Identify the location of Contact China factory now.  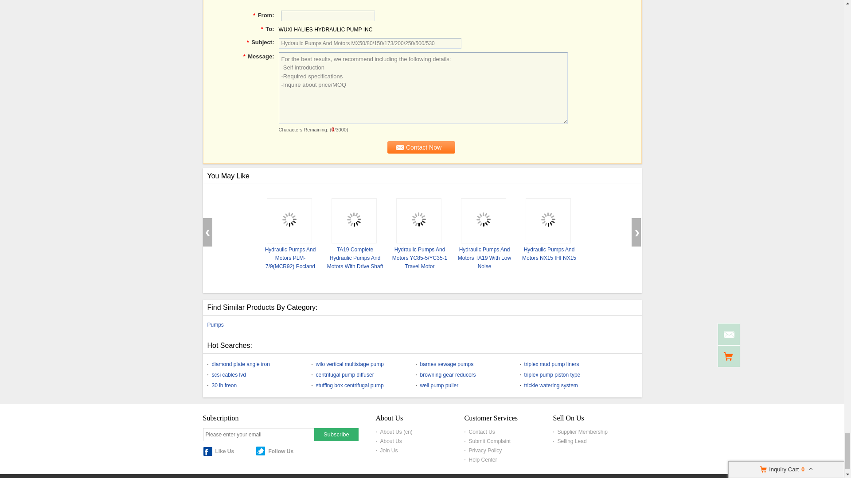
(421, 146).